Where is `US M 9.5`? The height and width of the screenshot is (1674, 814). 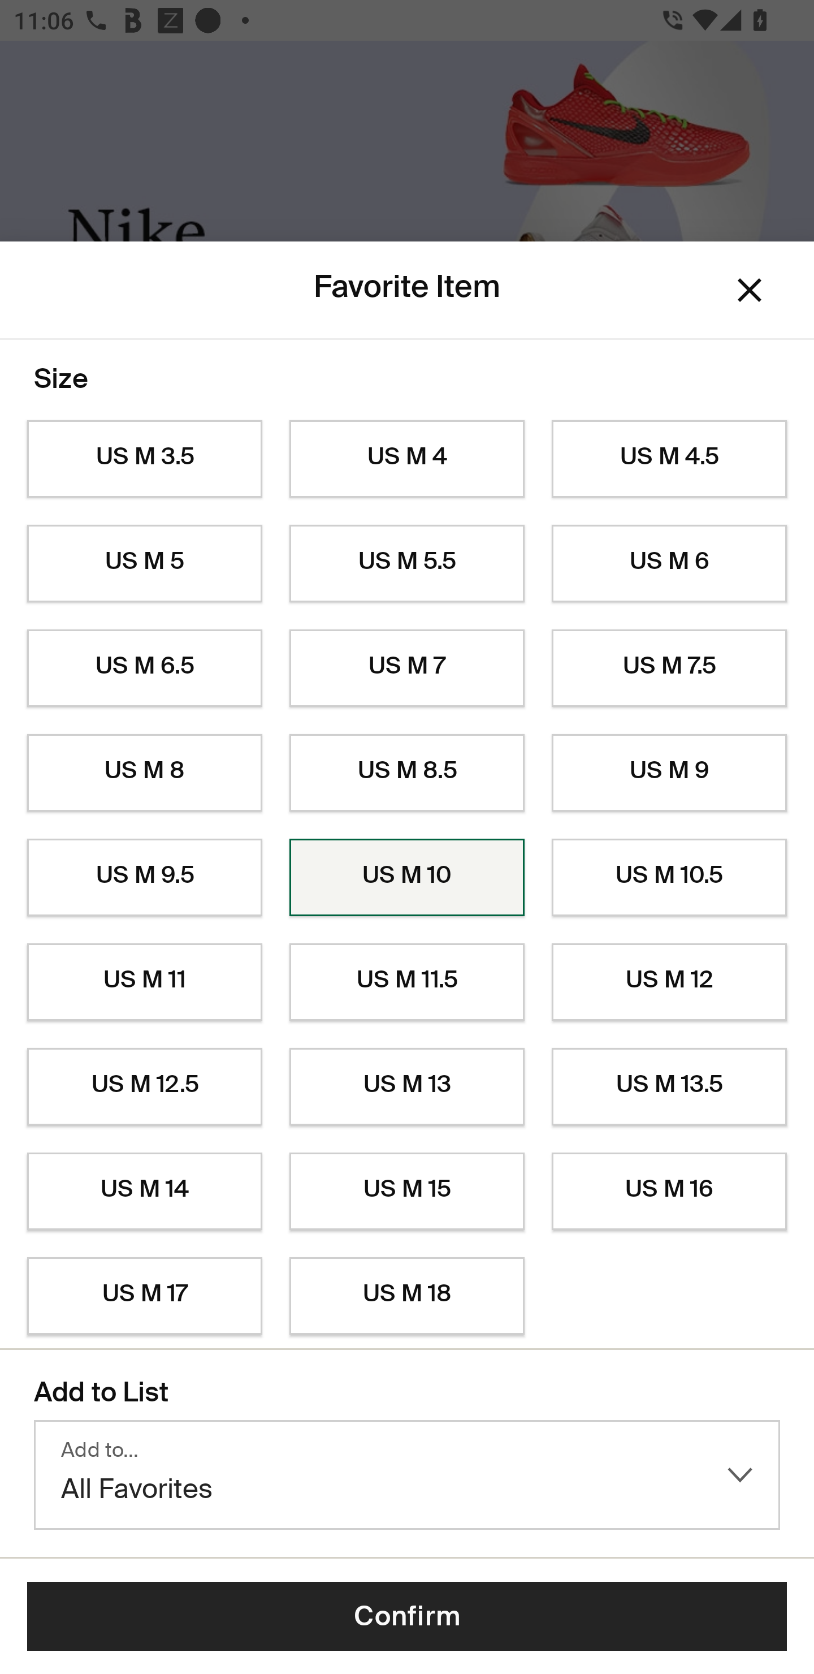 US M 9.5 is located at coordinates (144, 878).